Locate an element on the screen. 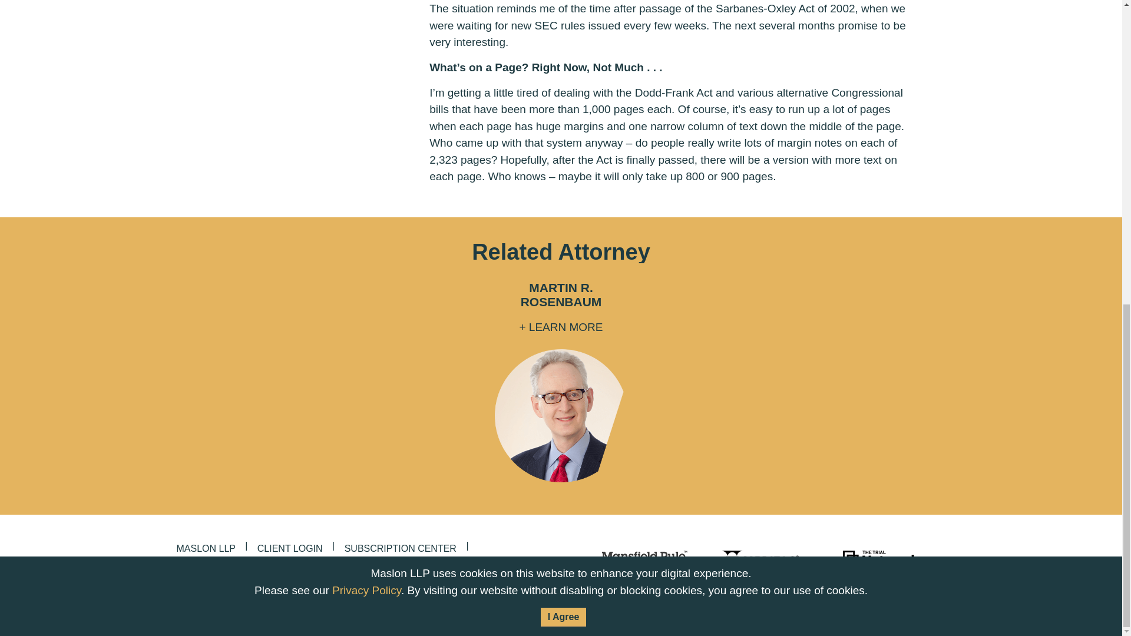 Image resolution: width=1131 pixels, height=636 pixels. MARTIN R. ROSENBAUM is located at coordinates (561, 297).